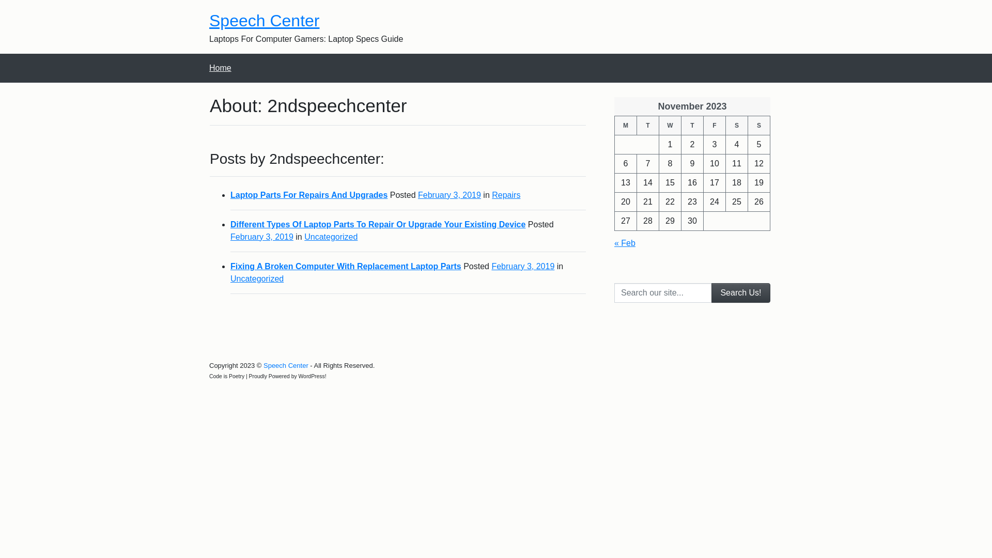  Describe the element at coordinates (450, 195) in the screenshot. I see `February 3, 2019` at that location.